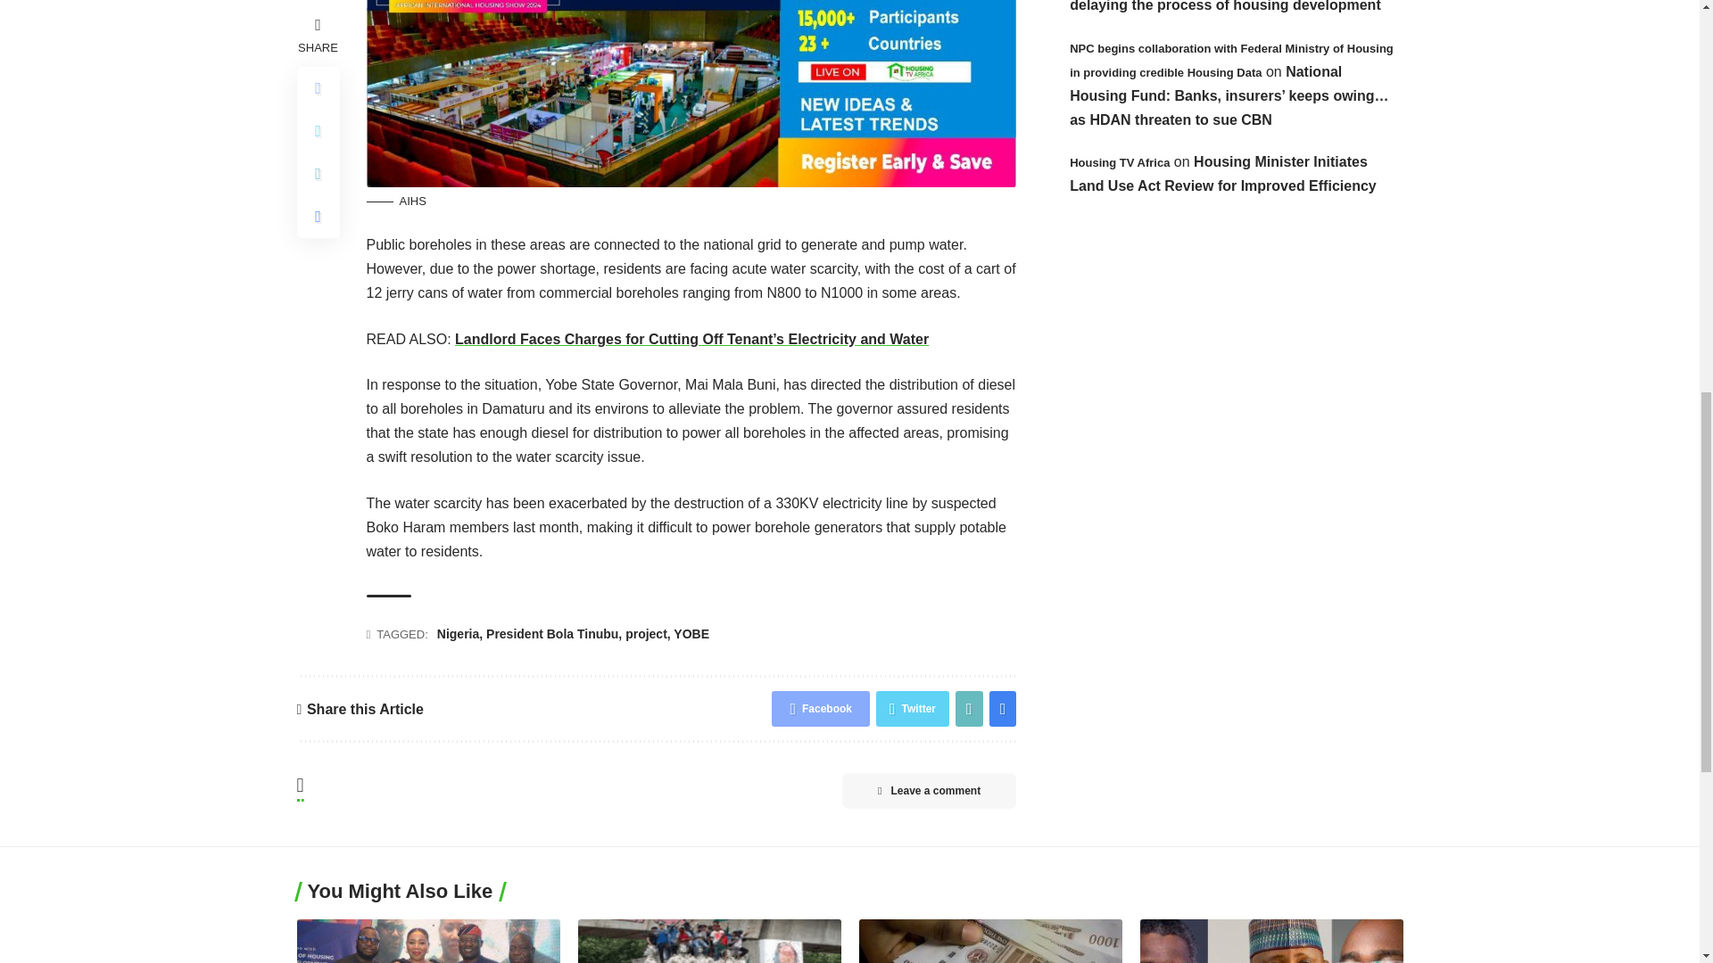  What do you see at coordinates (989, 942) in the screenshot?
I see `Naira Appreciates to N1,607.15 per Dollar in NAFEM` at bounding box center [989, 942].